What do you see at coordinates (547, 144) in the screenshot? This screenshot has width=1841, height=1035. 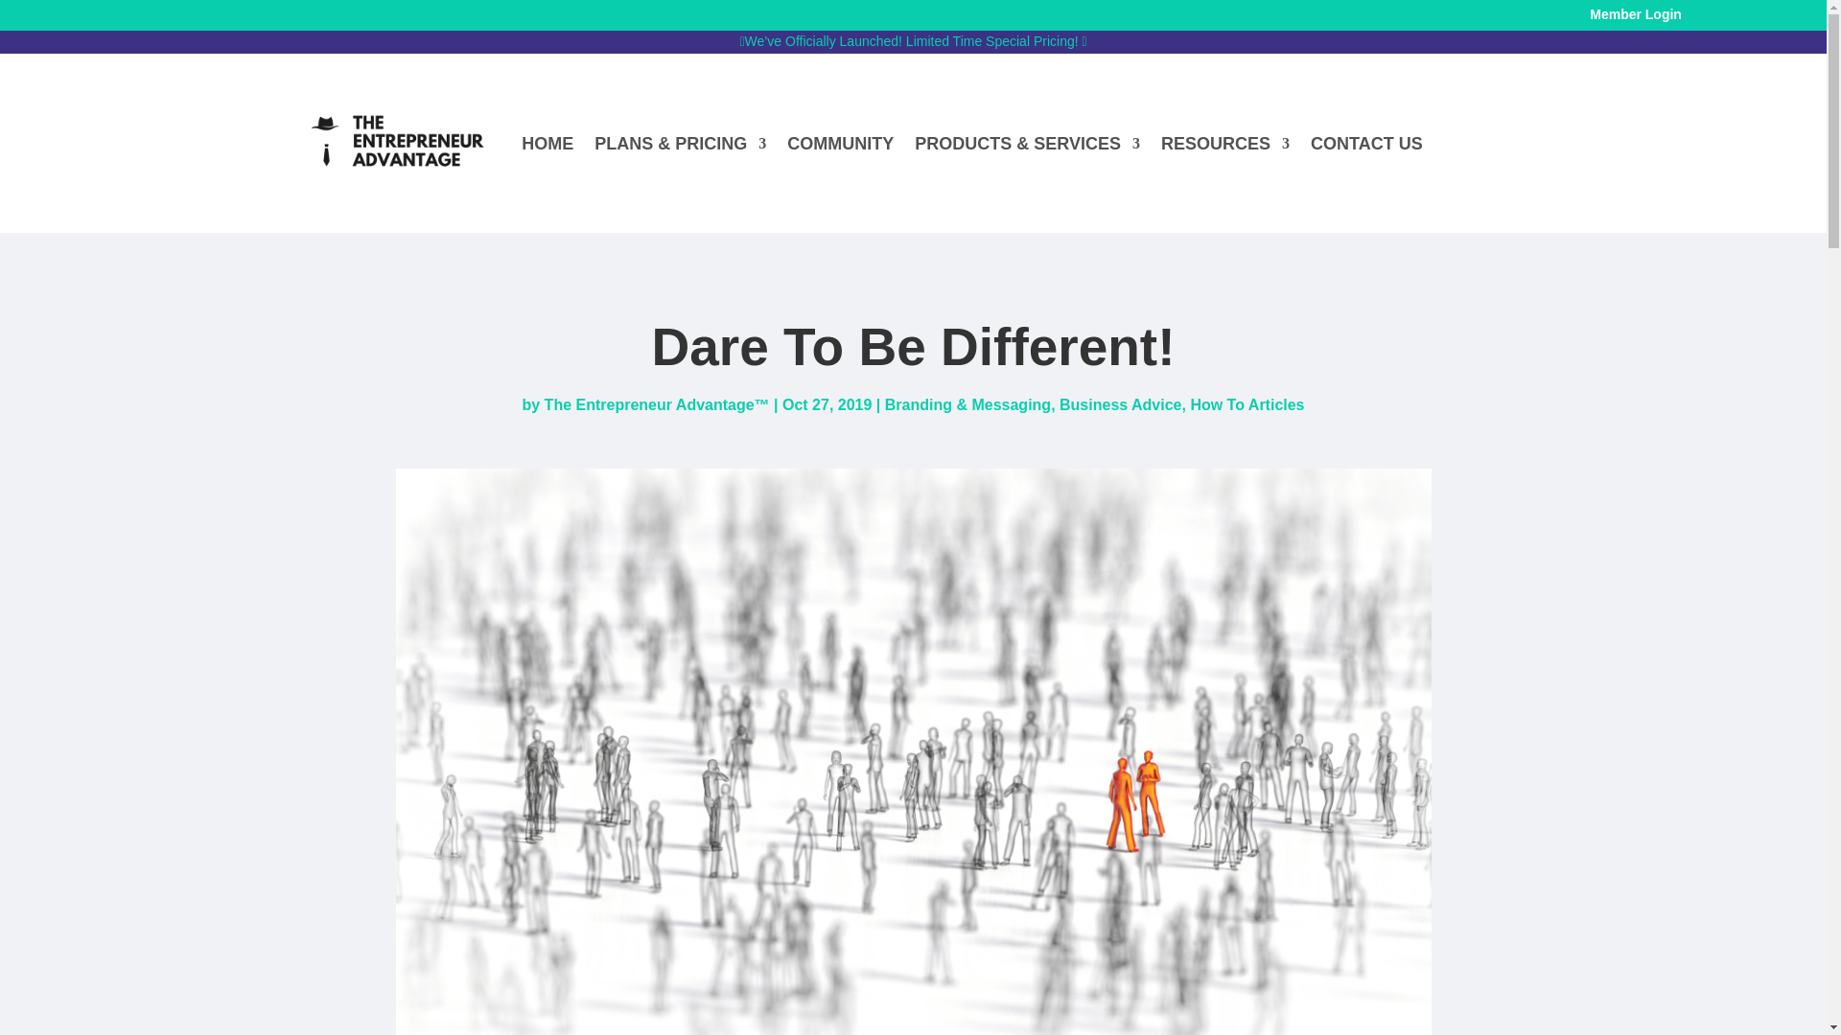 I see `HOME` at bounding box center [547, 144].